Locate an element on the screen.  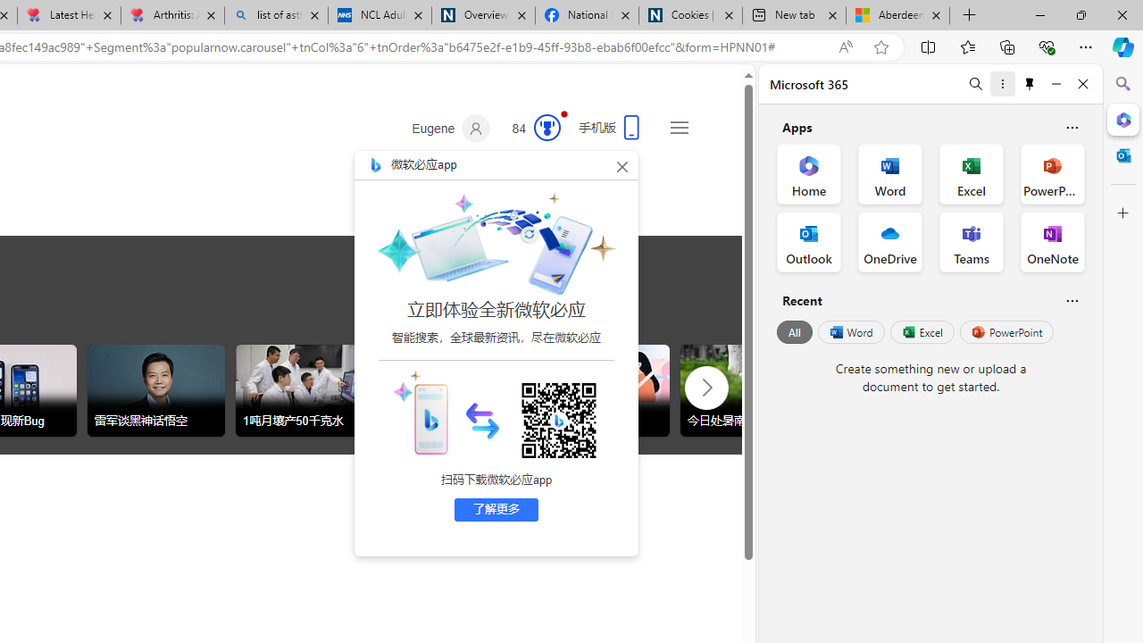
Eugene is located at coordinates (451, 129).